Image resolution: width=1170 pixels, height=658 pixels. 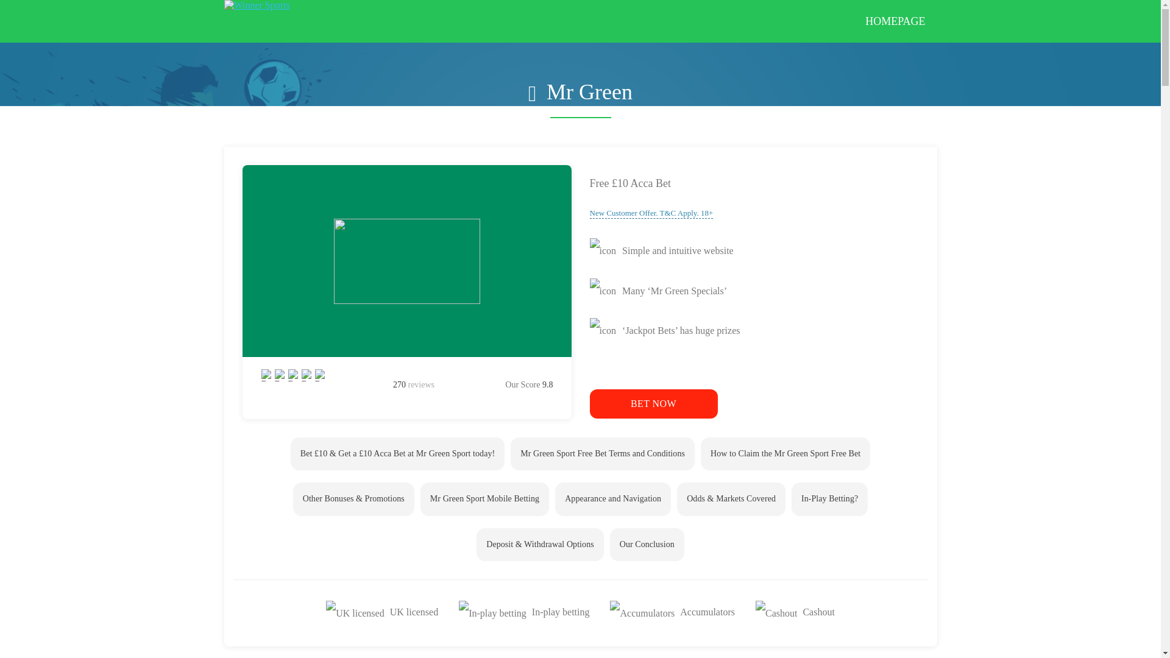 What do you see at coordinates (602, 454) in the screenshot?
I see `Mr Green Sport Free Bet Terms and Conditions` at bounding box center [602, 454].